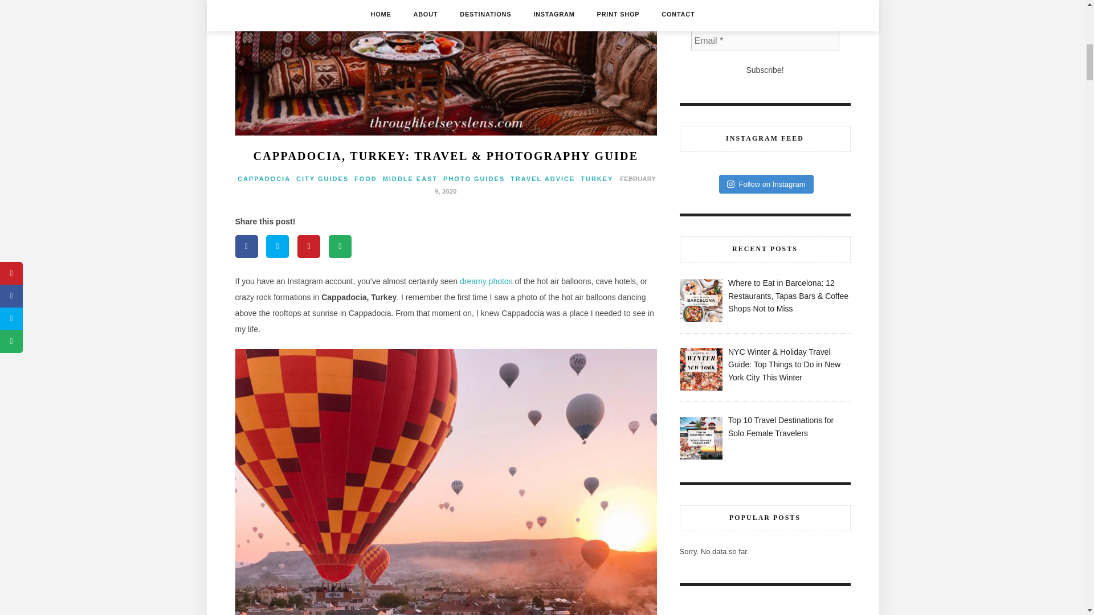 The width and height of the screenshot is (1094, 615). What do you see at coordinates (545, 184) in the screenshot?
I see `FEBRUARY 9, 2020` at bounding box center [545, 184].